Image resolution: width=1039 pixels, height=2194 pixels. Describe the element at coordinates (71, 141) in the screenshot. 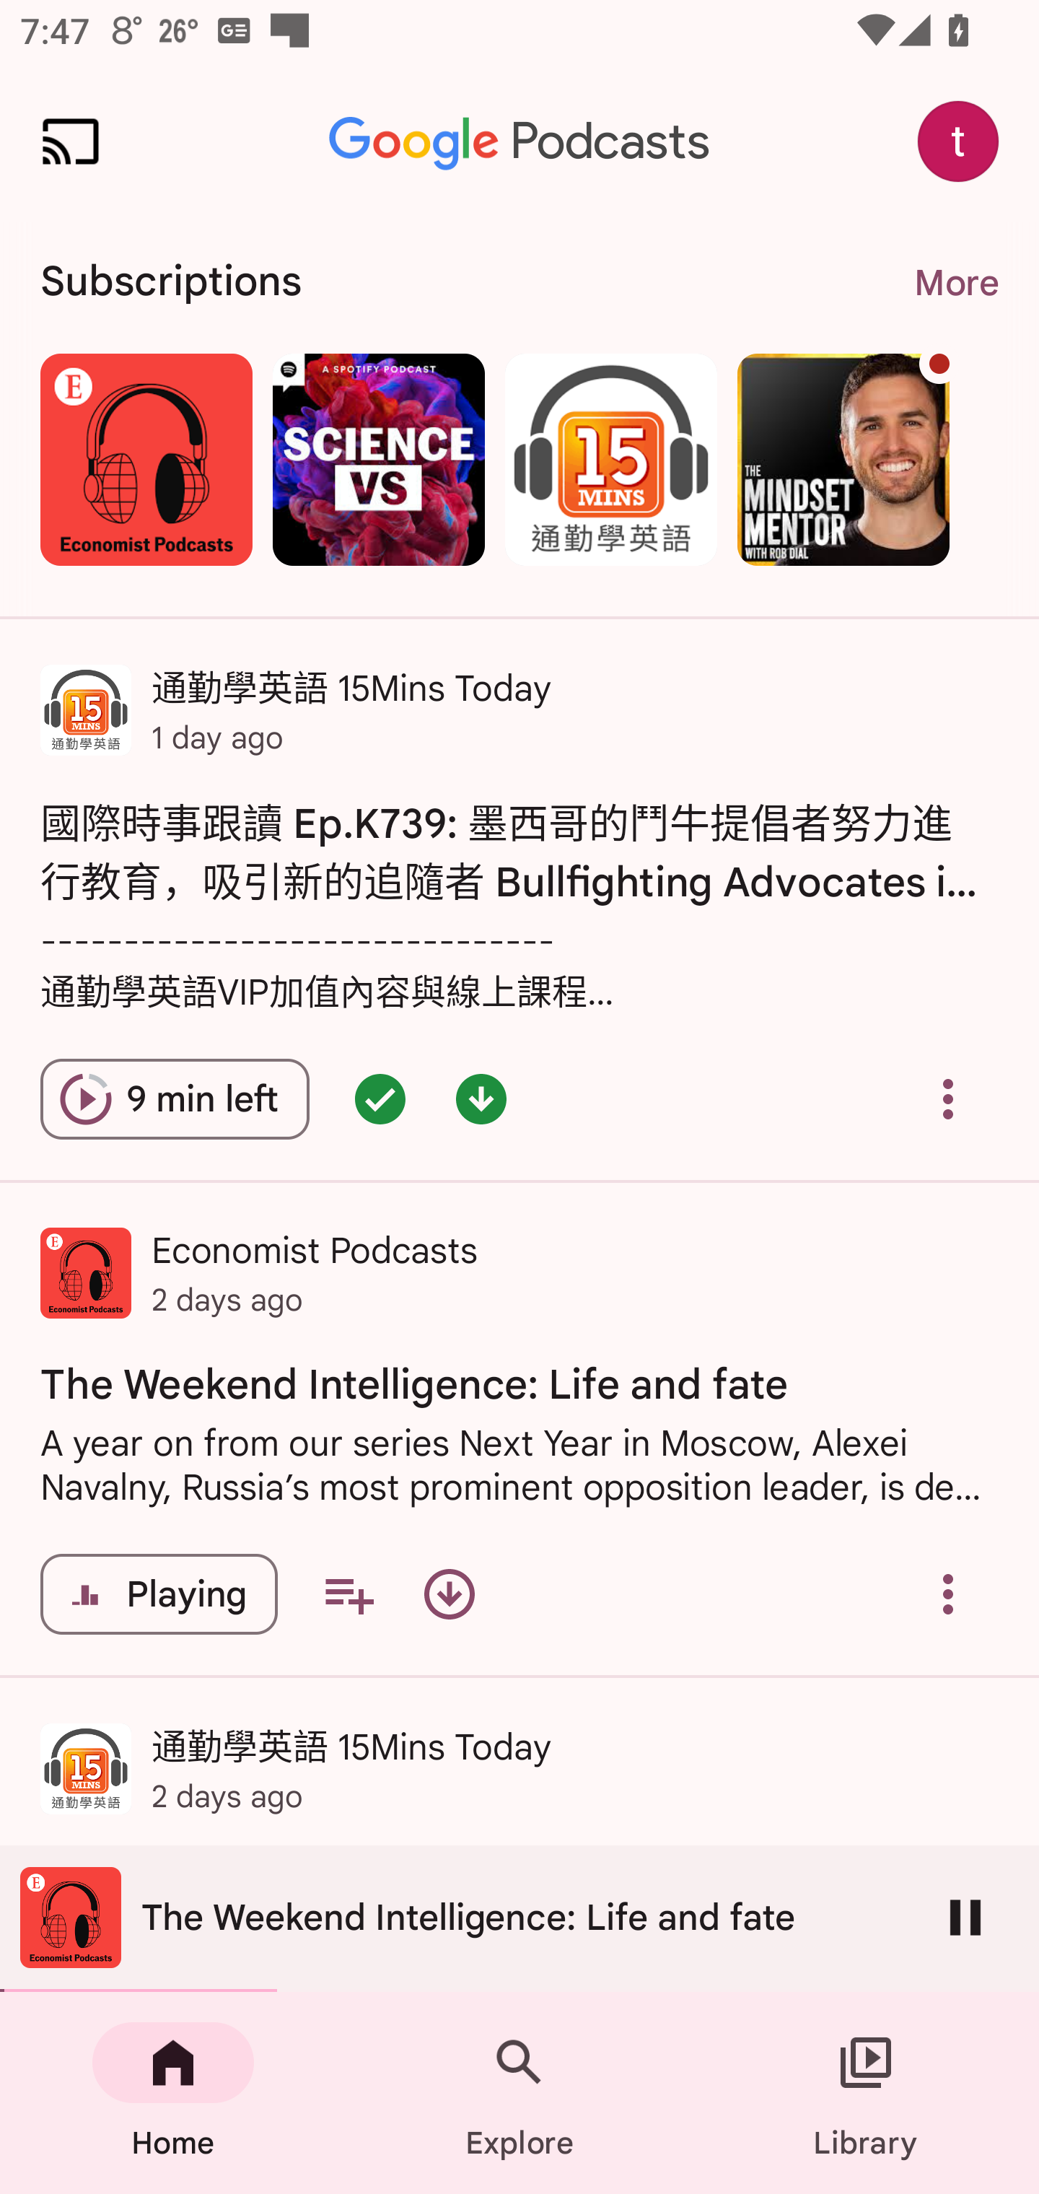

I see `Cast. Disconnected` at that location.